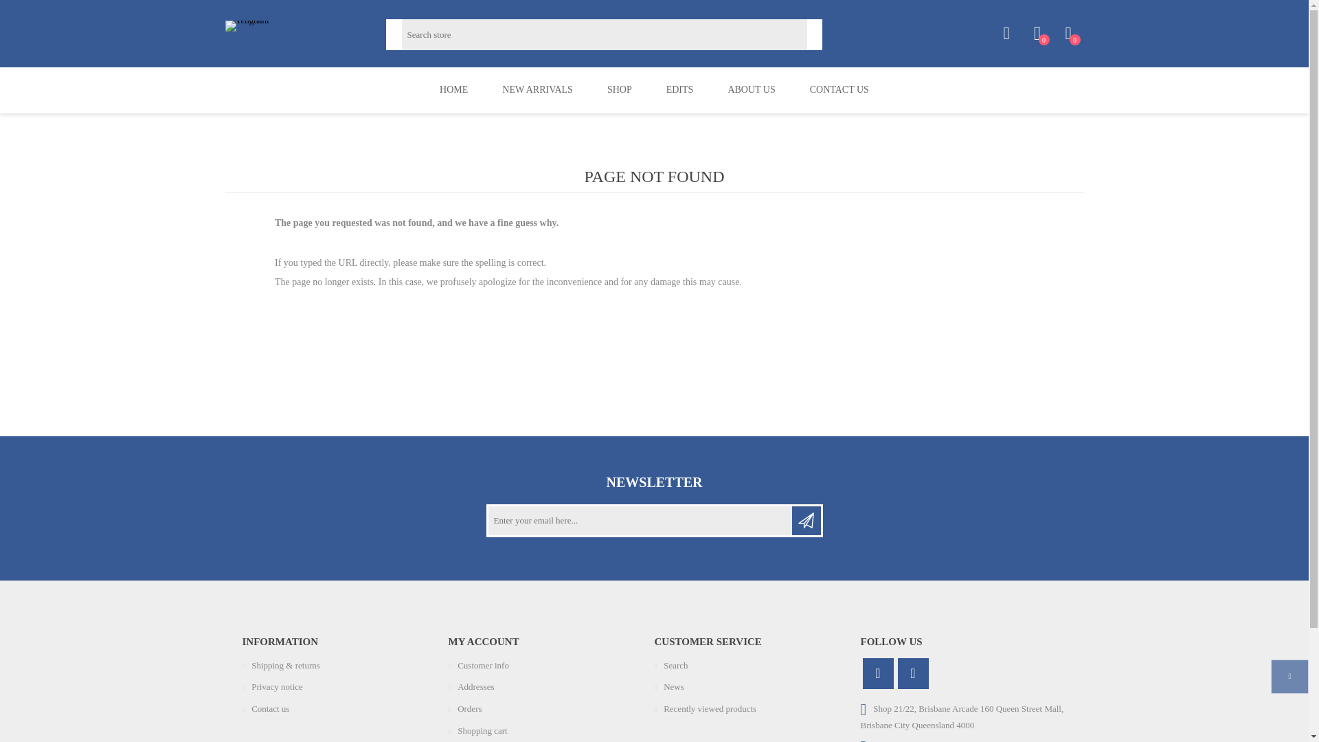 This screenshot has width=1319, height=742. What do you see at coordinates (1068, 34) in the screenshot?
I see `Shopping cart` at bounding box center [1068, 34].